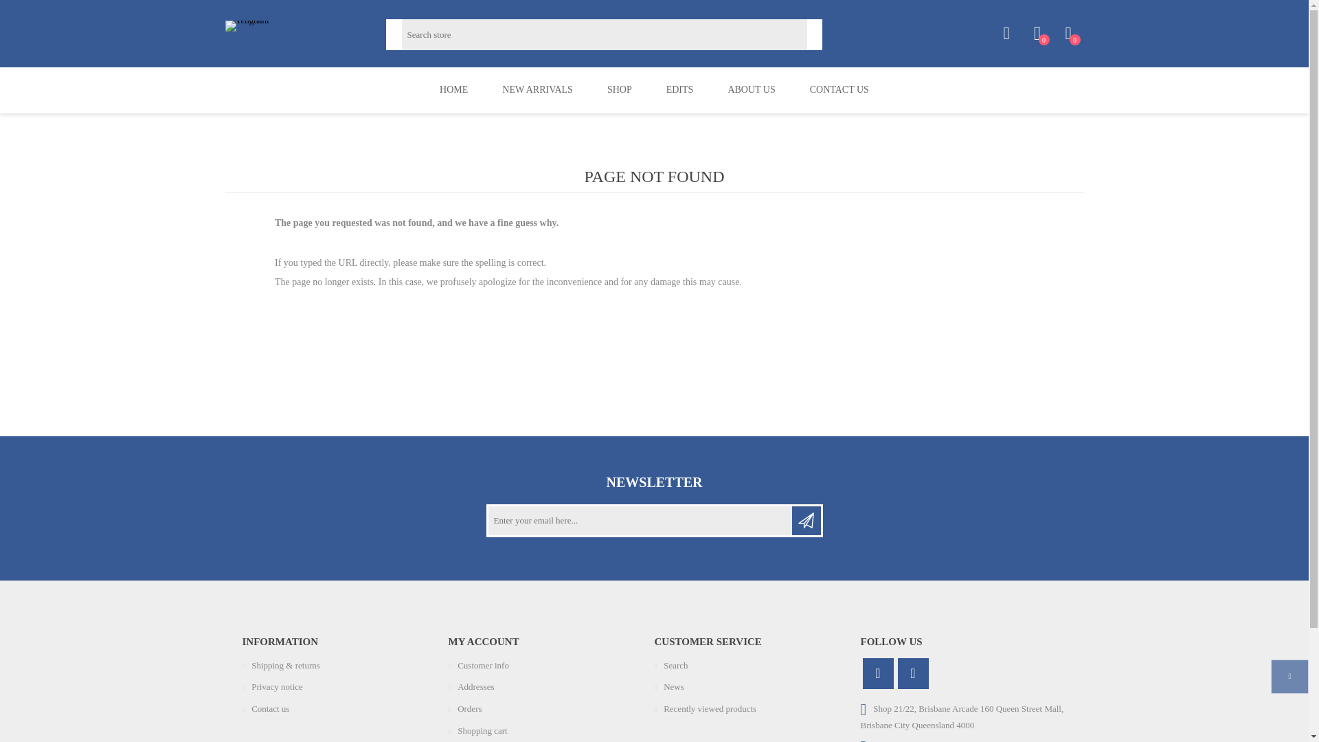 This screenshot has width=1319, height=742. What do you see at coordinates (1068, 34) in the screenshot?
I see `Shopping cart` at bounding box center [1068, 34].